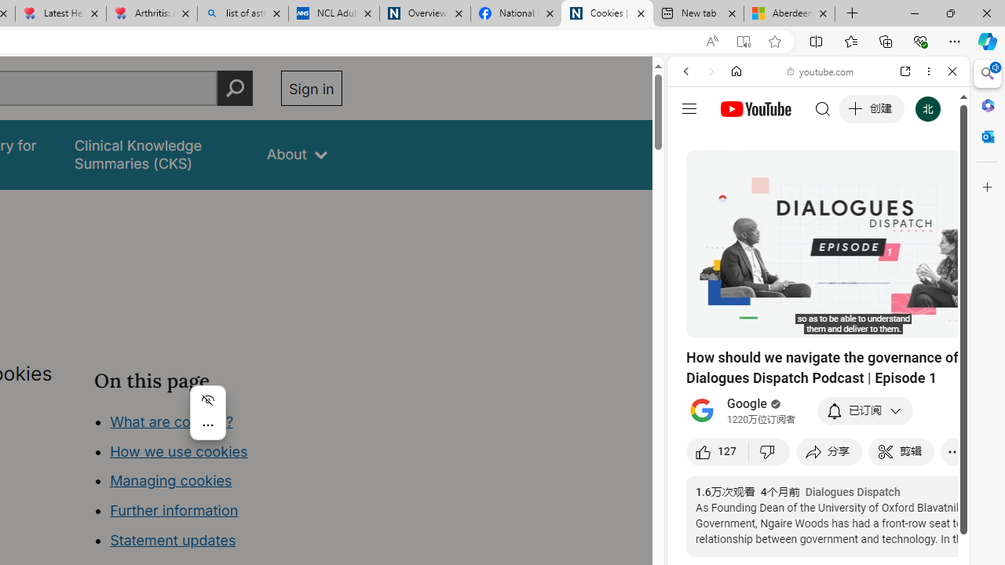 Image resolution: width=1005 pixels, height=565 pixels. Describe the element at coordinates (207, 425) in the screenshot. I see `More actions` at that location.